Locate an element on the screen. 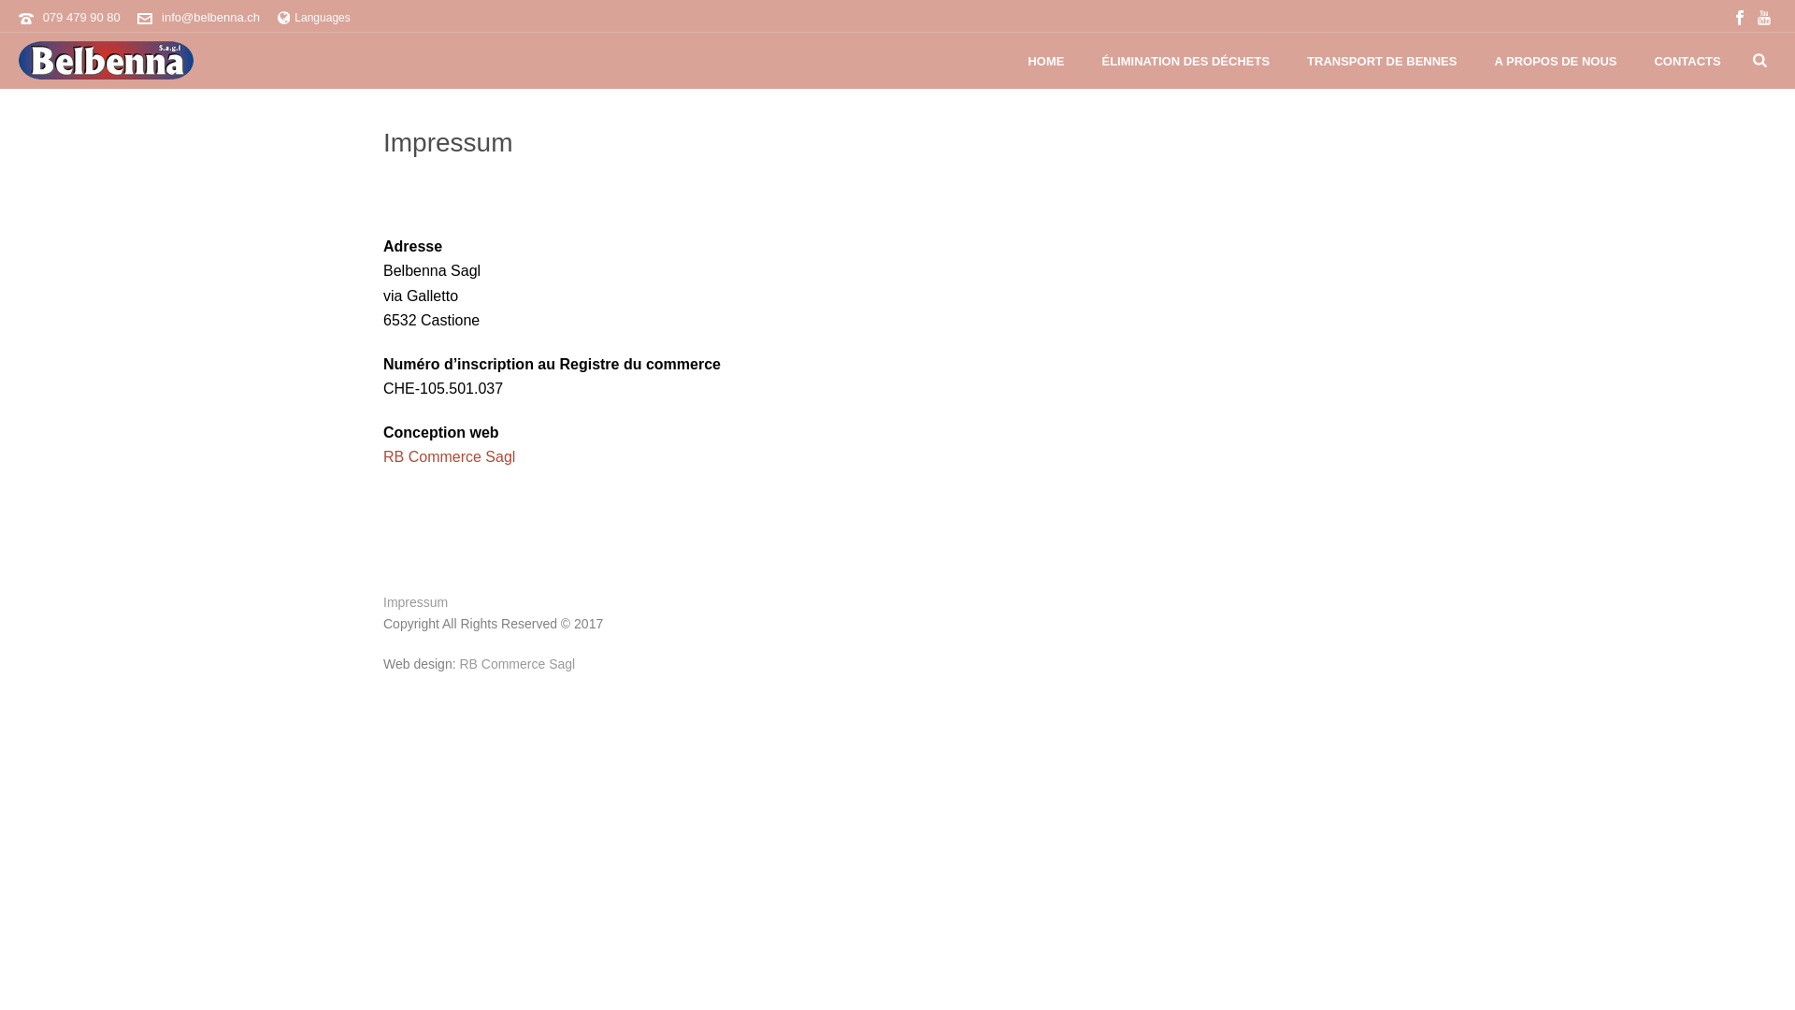  A PROPOS DE NOUS is located at coordinates (1556, 62).